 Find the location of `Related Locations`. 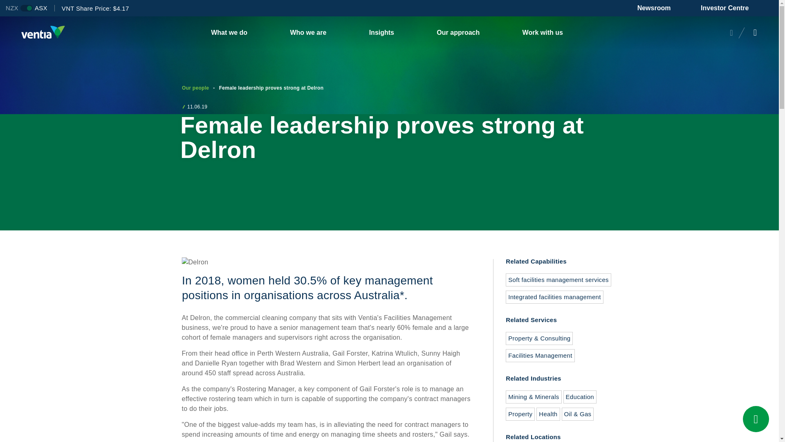

Related Locations is located at coordinates (551, 438).